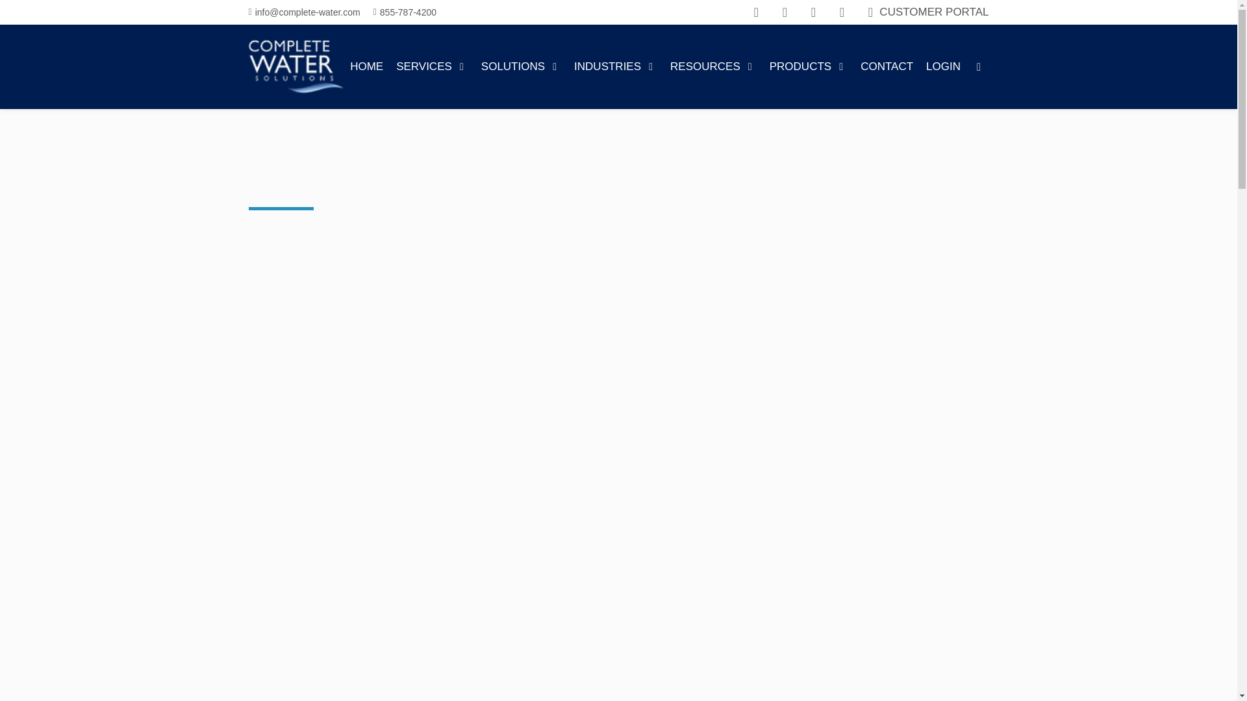 This screenshot has height=701, width=1247. What do you see at coordinates (433, 66) in the screenshot?
I see `SERVICES` at bounding box center [433, 66].